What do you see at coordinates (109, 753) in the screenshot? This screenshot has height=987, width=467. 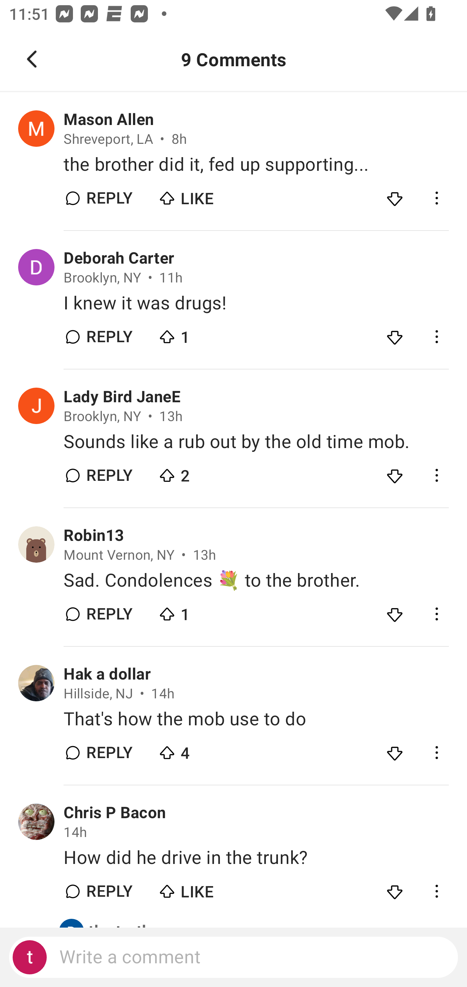 I see `REPLY` at bounding box center [109, 753].